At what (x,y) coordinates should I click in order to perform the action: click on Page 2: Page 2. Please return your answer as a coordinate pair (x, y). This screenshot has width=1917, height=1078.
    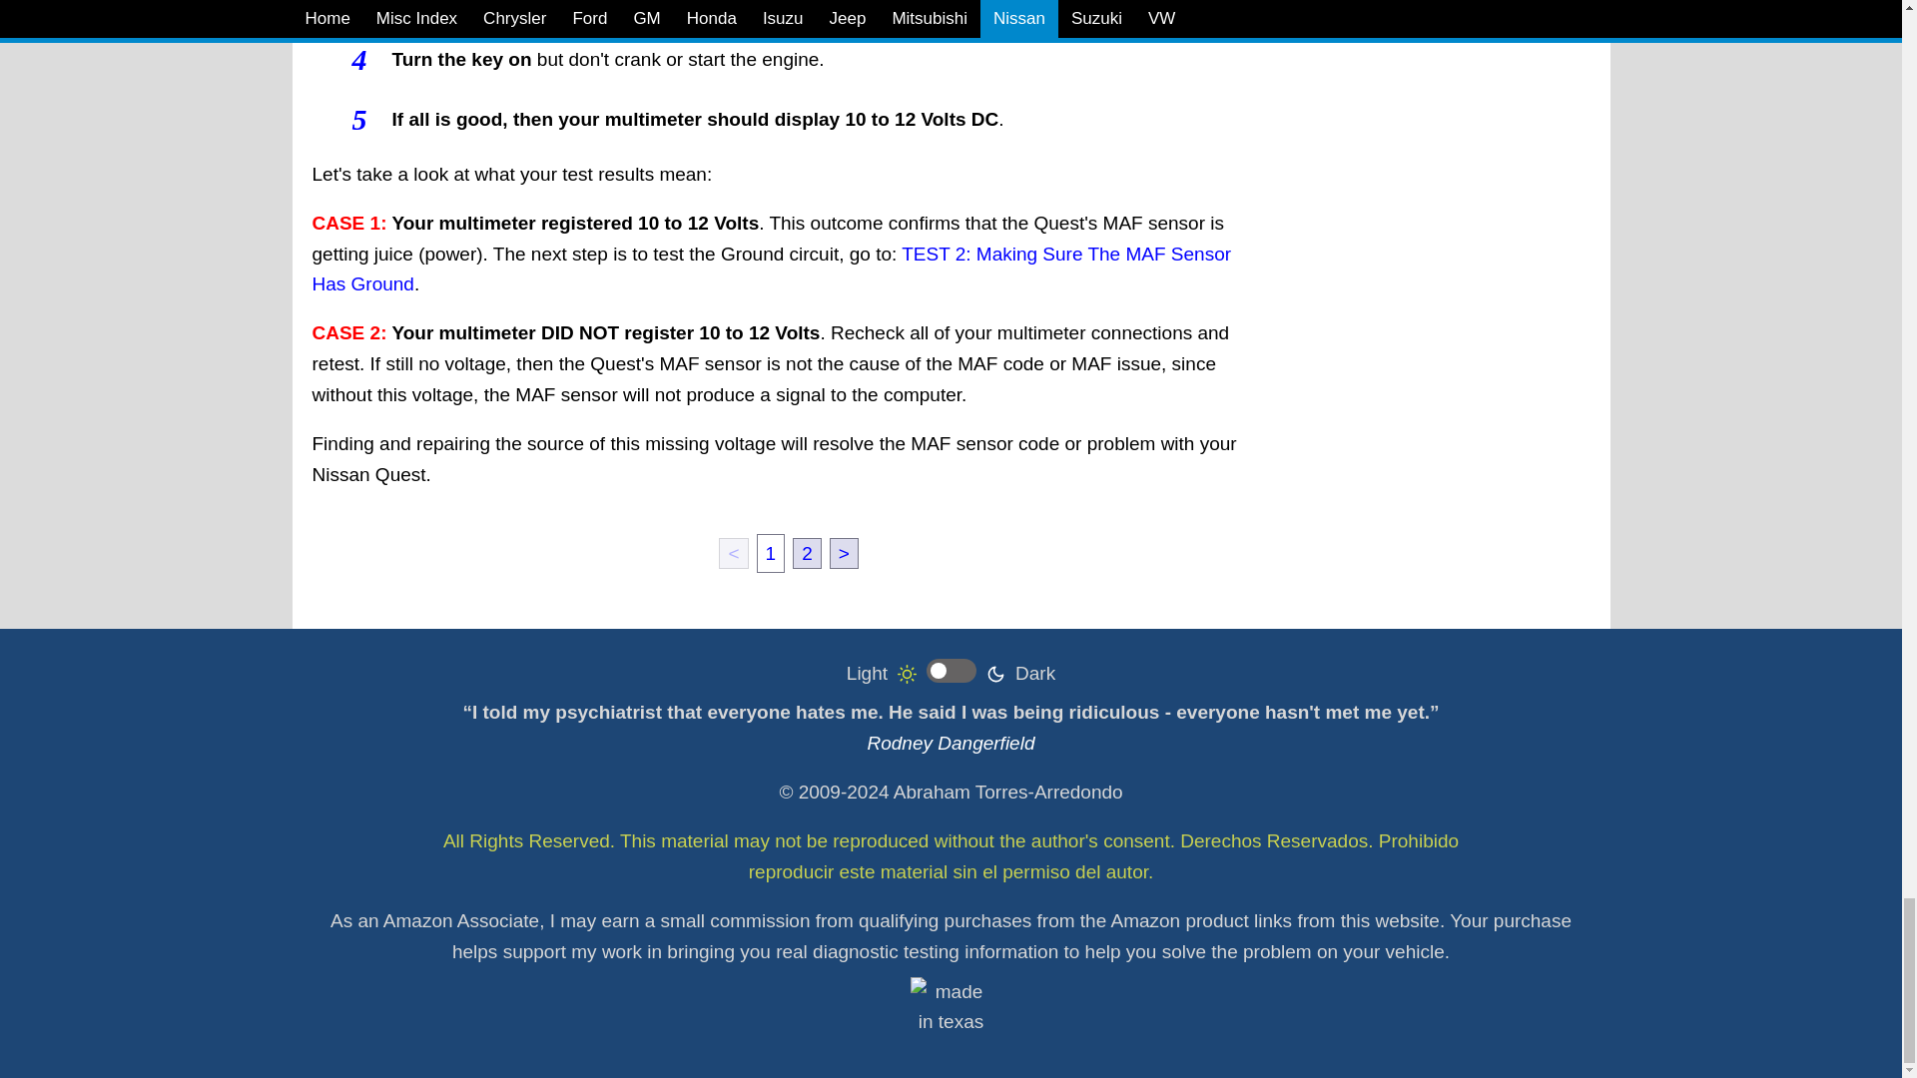
    Looking at the image, I should click on (807, 553).